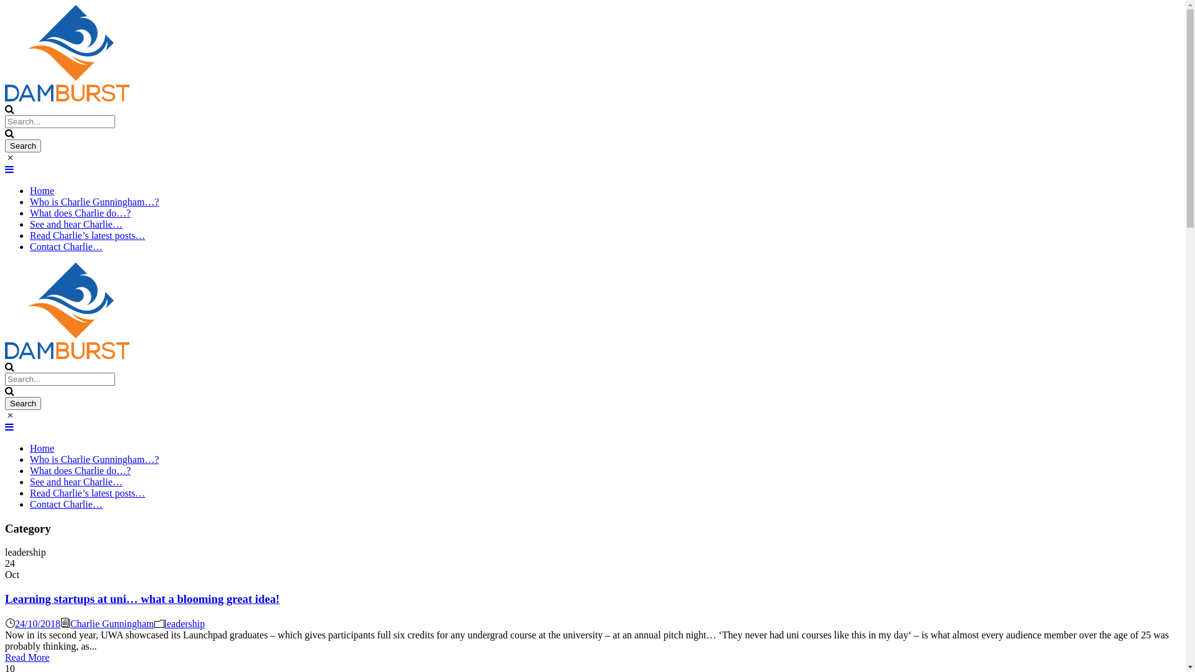 The image size is (1195, 672). I want to click on Charlie Gunningham, so click(112, 623).